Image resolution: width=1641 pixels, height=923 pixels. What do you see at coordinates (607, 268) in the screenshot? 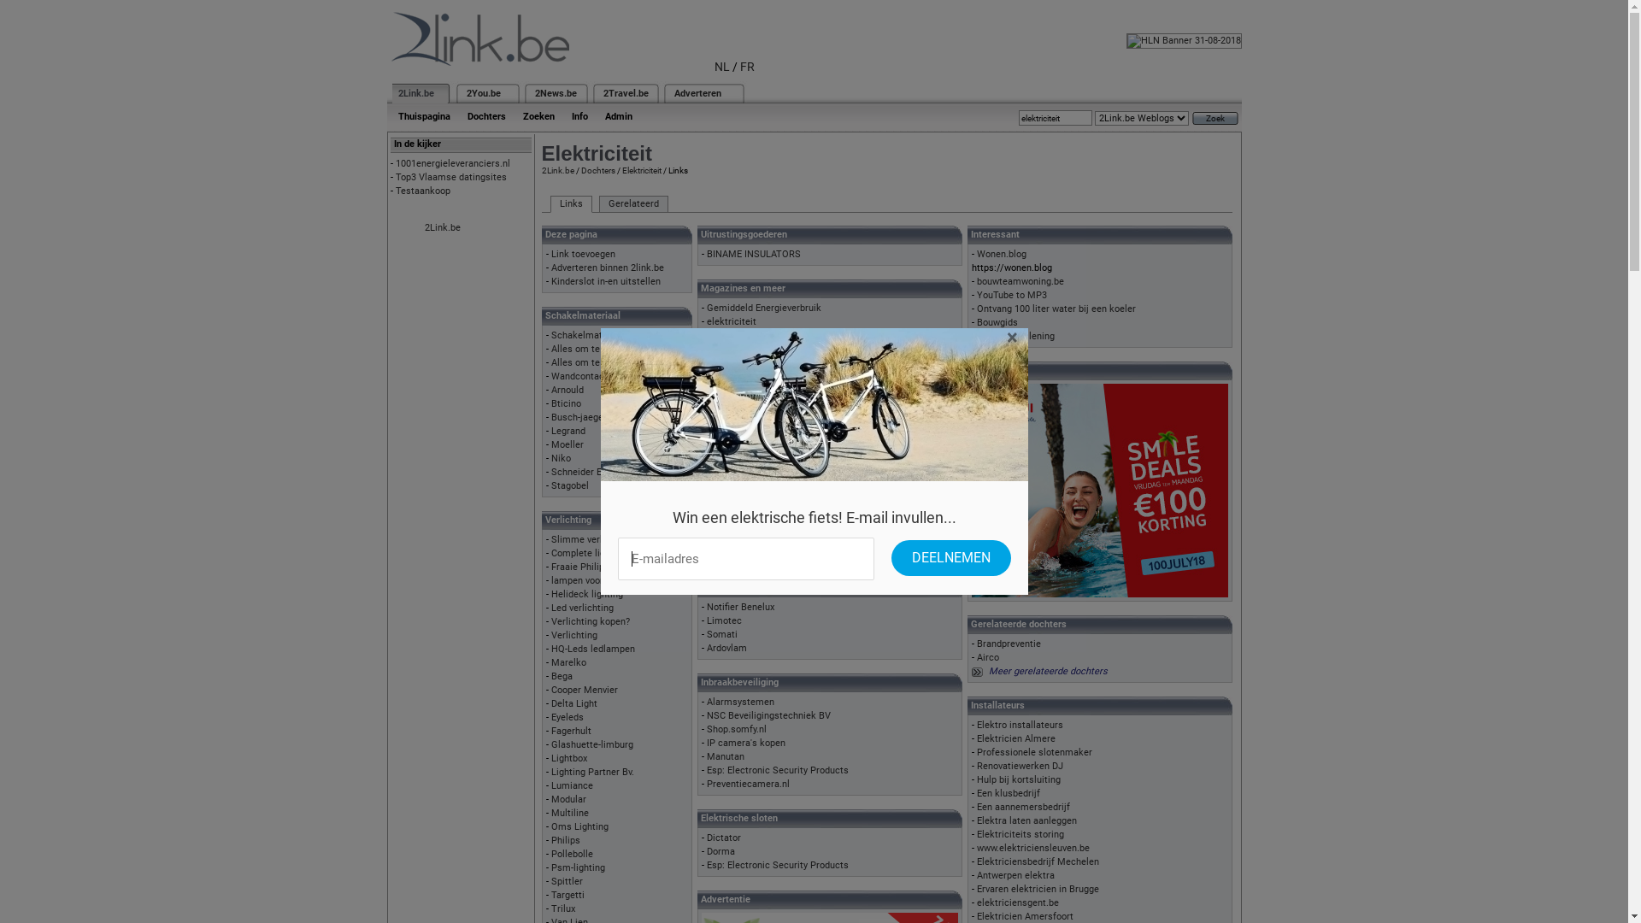
I see `Adverteren binnen 2link.be` at bounding box center [607, 268].